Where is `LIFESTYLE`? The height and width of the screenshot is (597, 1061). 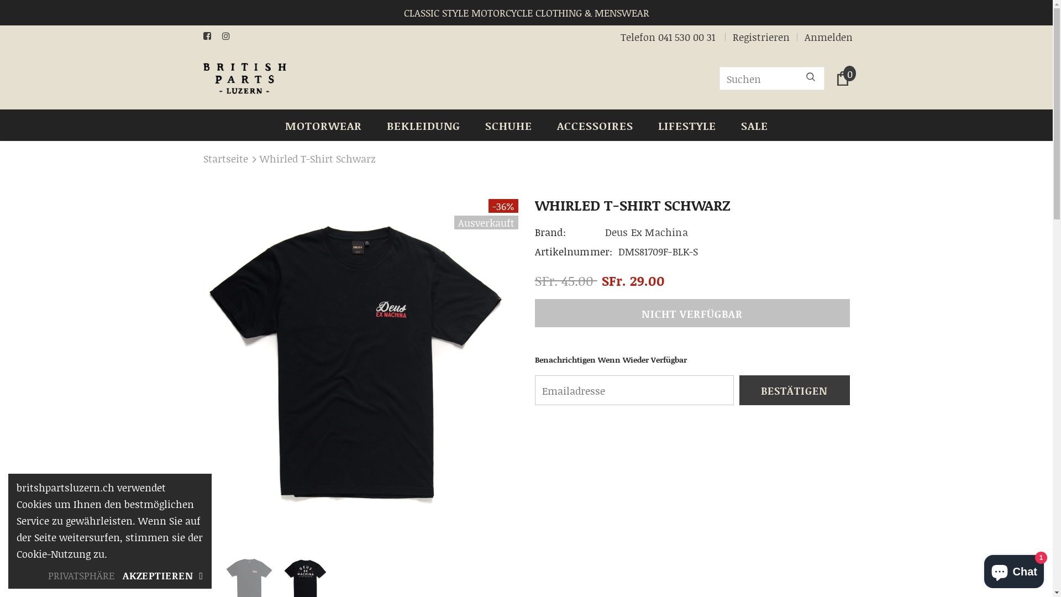 LIFESTYLE is located at coordinates (686, 125).